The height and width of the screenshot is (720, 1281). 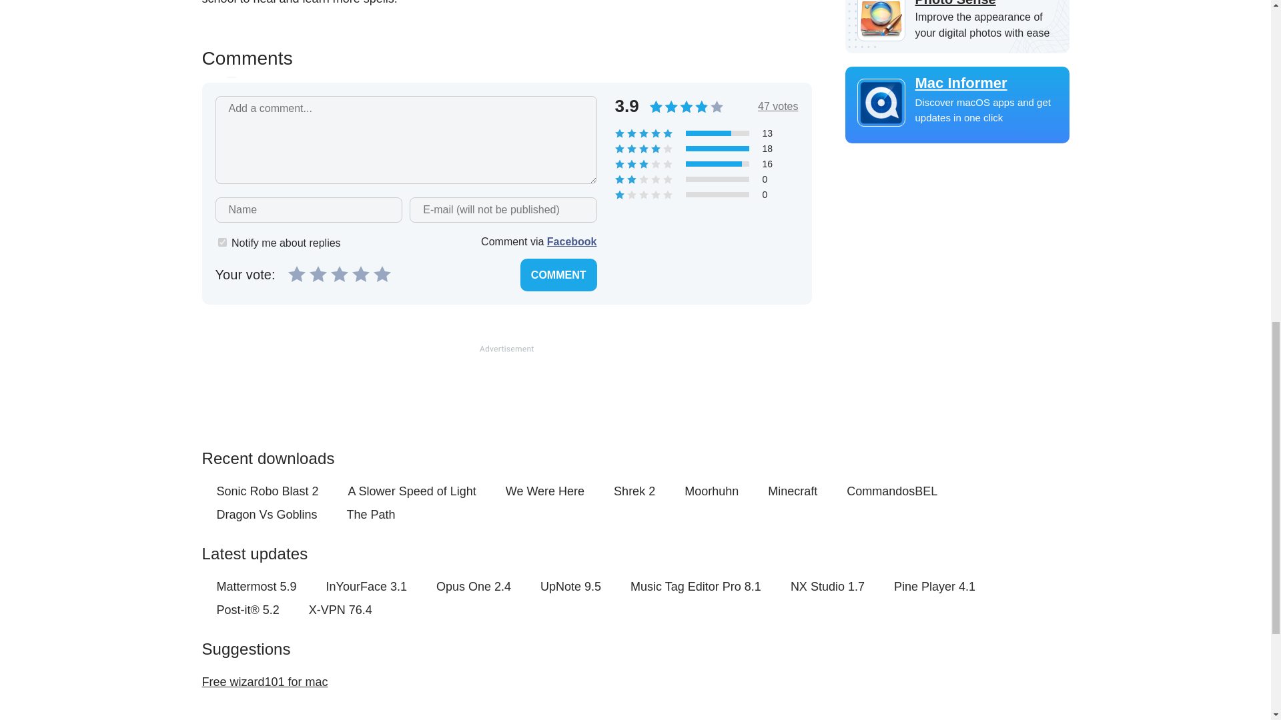 I want to click on 4, so click(x=360, y=273).